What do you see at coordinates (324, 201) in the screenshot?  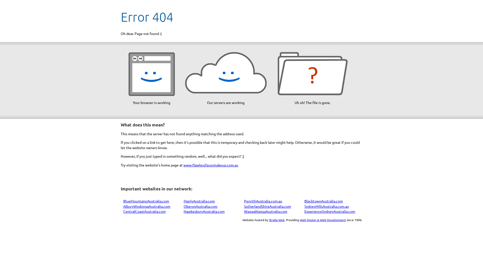 I see `BlacktownAustralia.com` at bounding box center [324, 201].